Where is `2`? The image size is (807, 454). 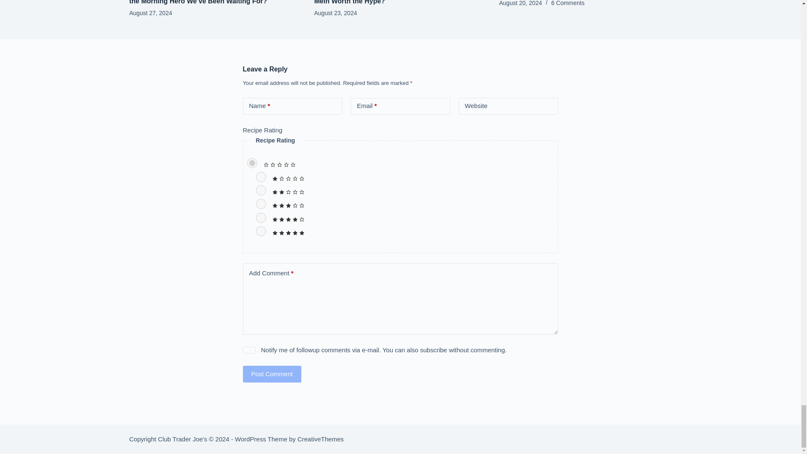 2 is located at coordinates (261, 190).